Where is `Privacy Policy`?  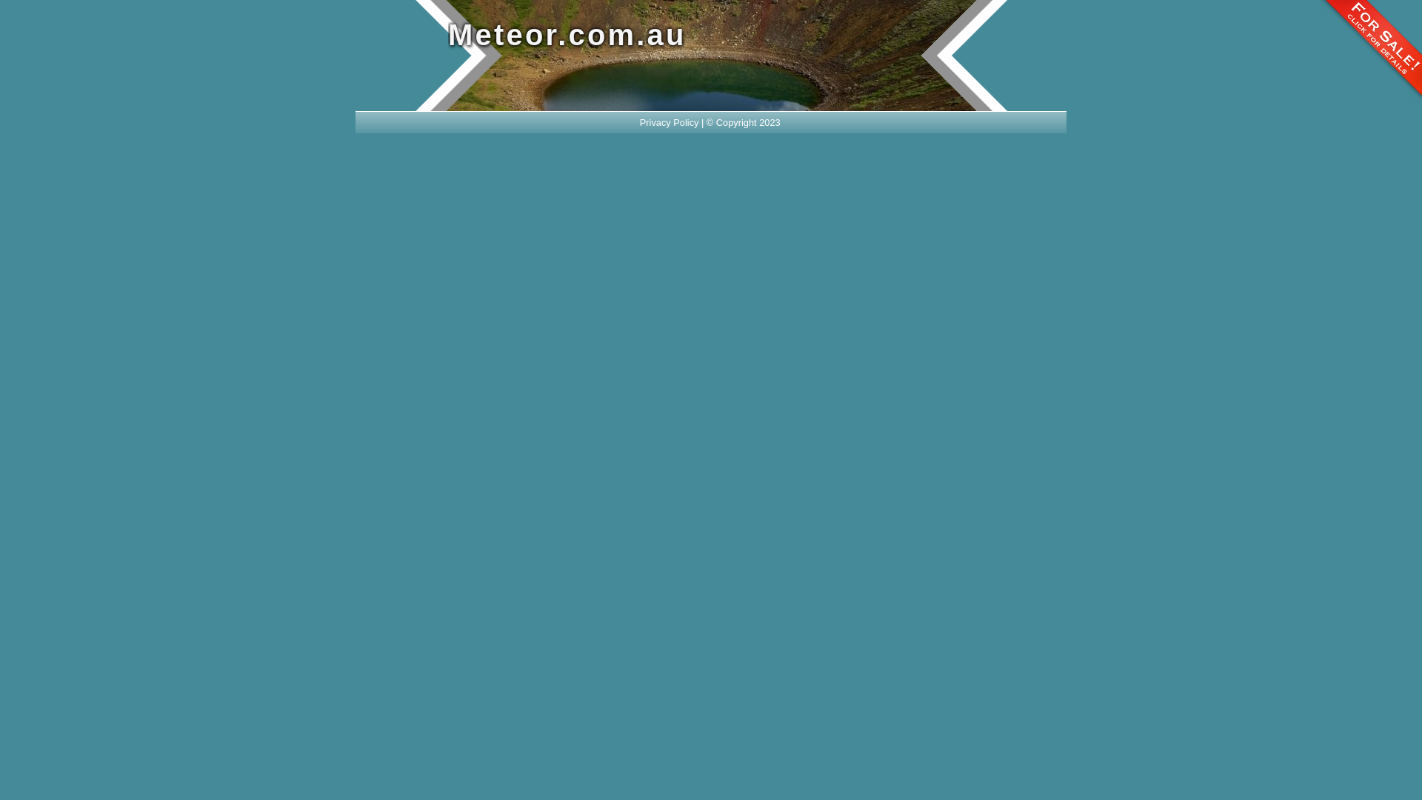
Privacy Policy is located at coordinates (670, 123).